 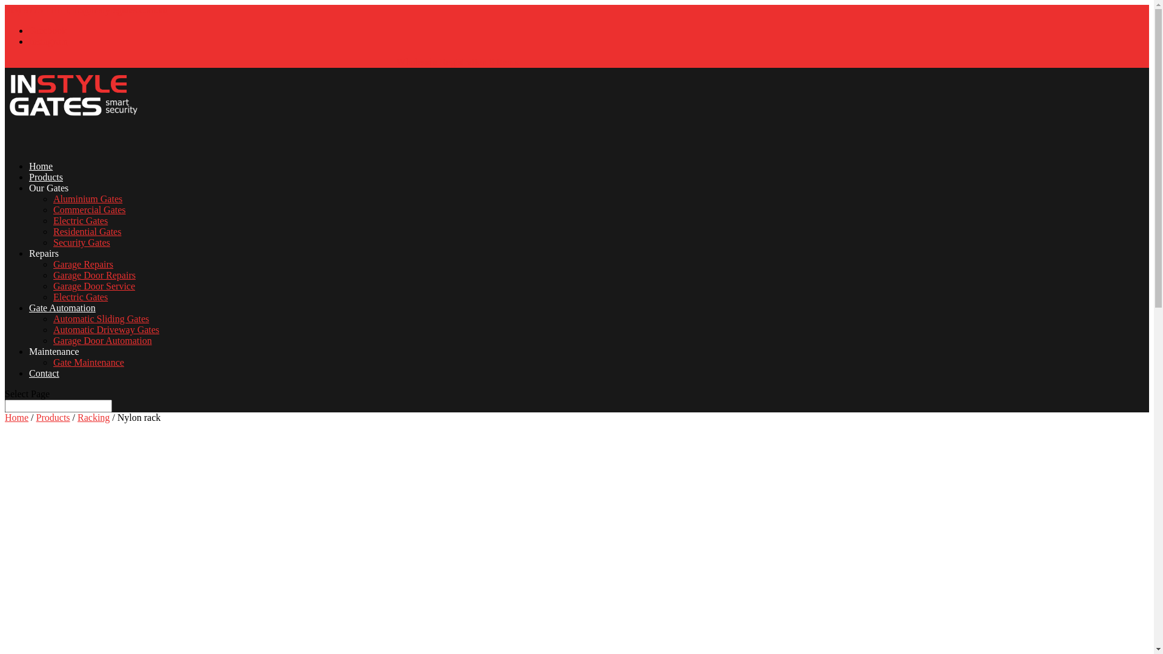 What do you see at coordinates (55, 365) in the screenshot?
I see `Maintenance` at bounding box center [55, 365].